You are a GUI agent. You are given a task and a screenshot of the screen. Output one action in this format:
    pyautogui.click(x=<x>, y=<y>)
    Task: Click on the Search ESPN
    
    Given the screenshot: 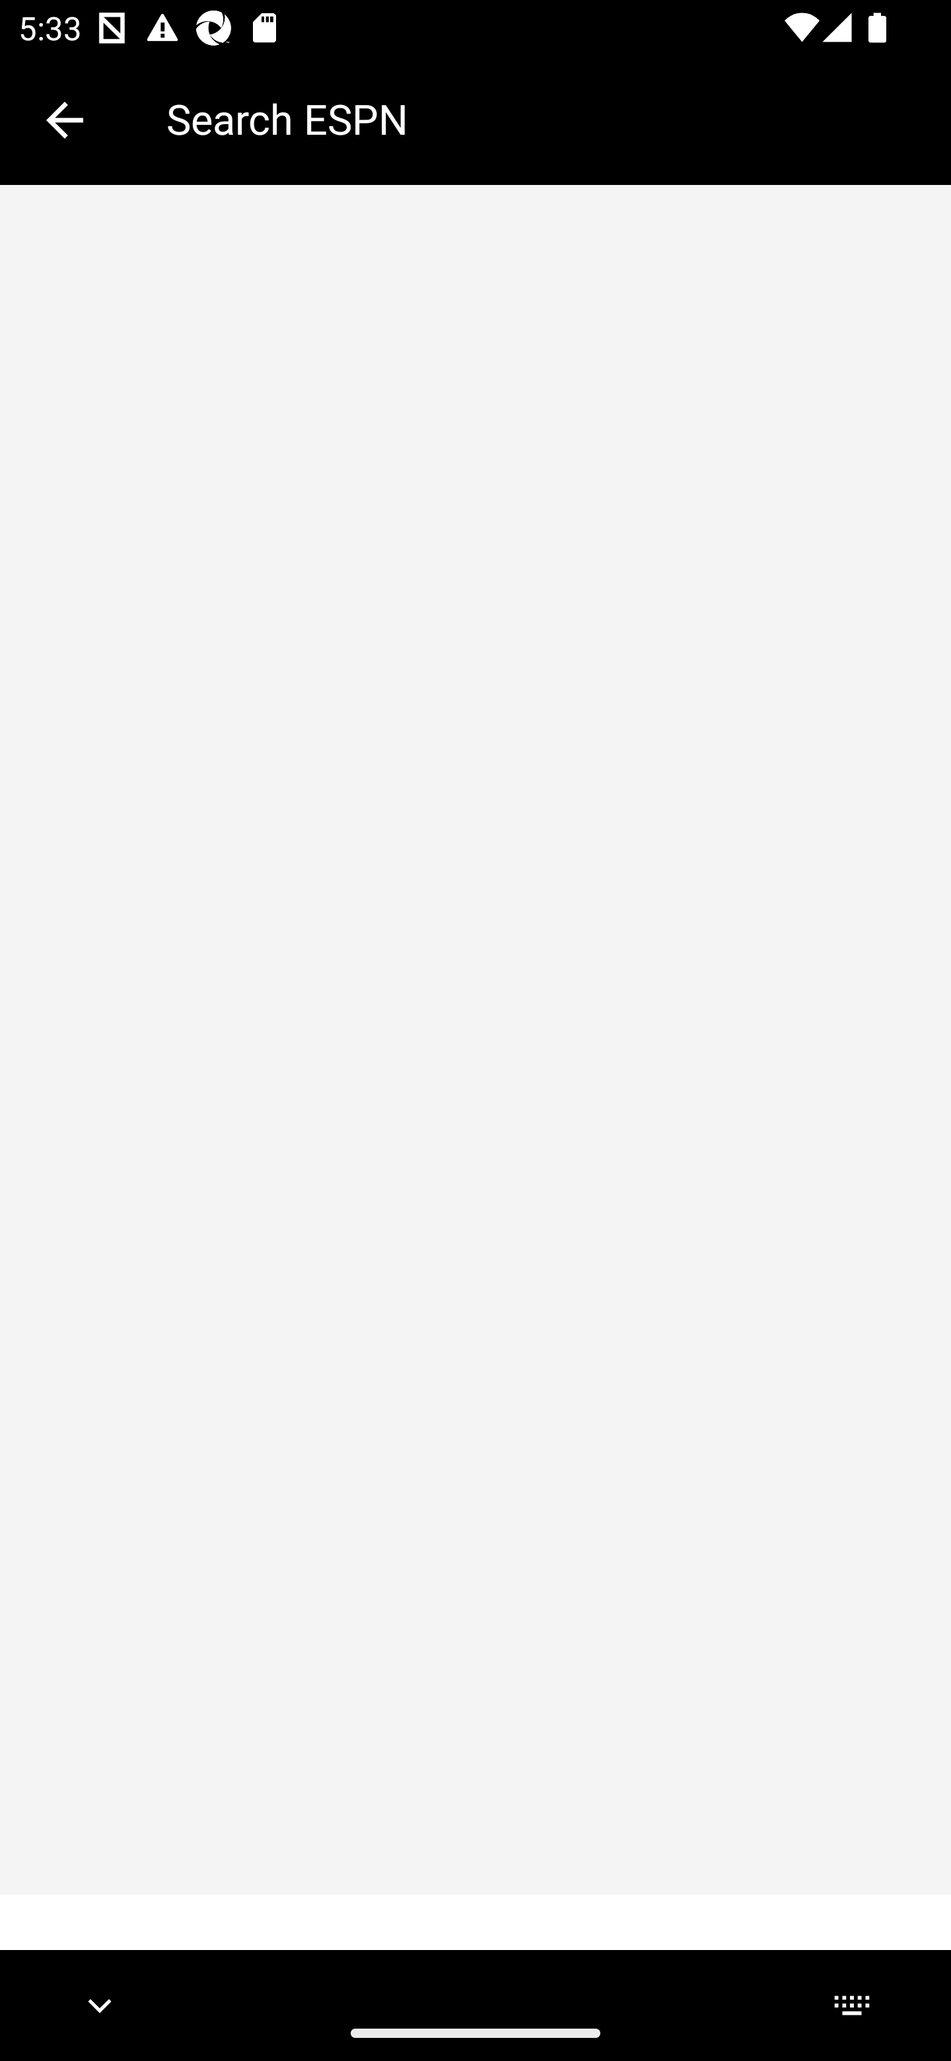 What is the action you would take?
    pyautogui.click(x=540, y=119)
    